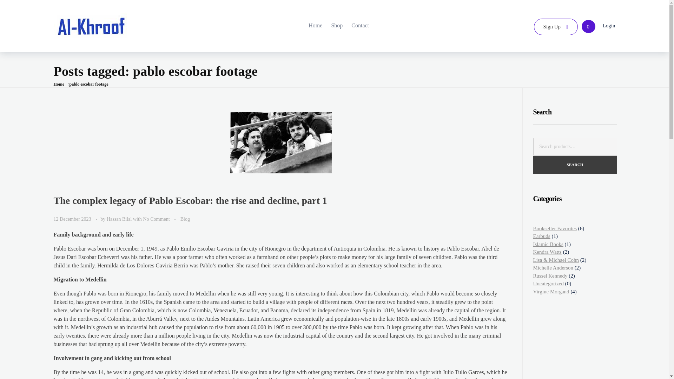 The height and width of the screenshot is (379, 674). Describe the element at coordinates (356, 25) in the screenshot. I see `Contact` at that location.